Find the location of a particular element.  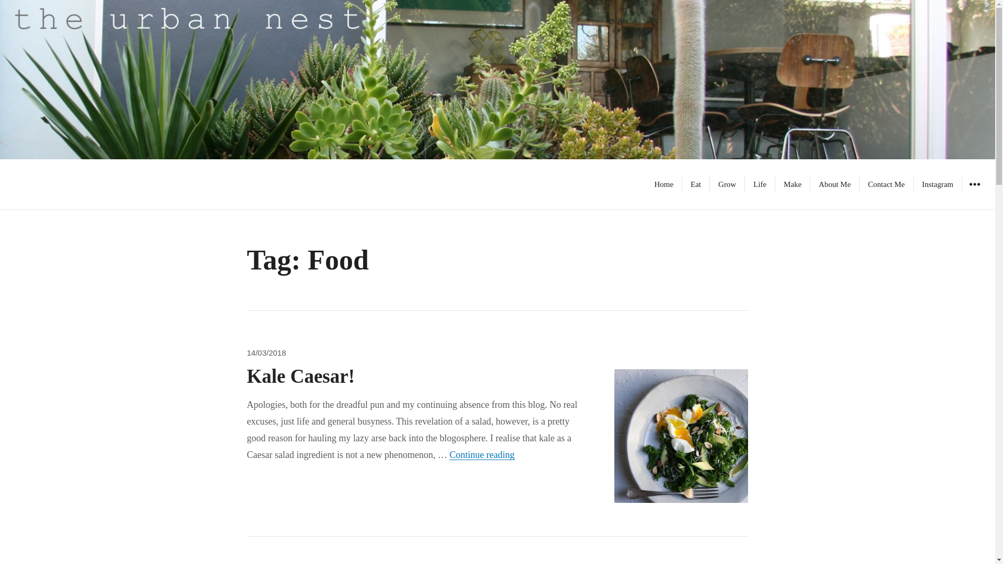

T h e U r b a n N e s t is located at coordinates (84, 184).